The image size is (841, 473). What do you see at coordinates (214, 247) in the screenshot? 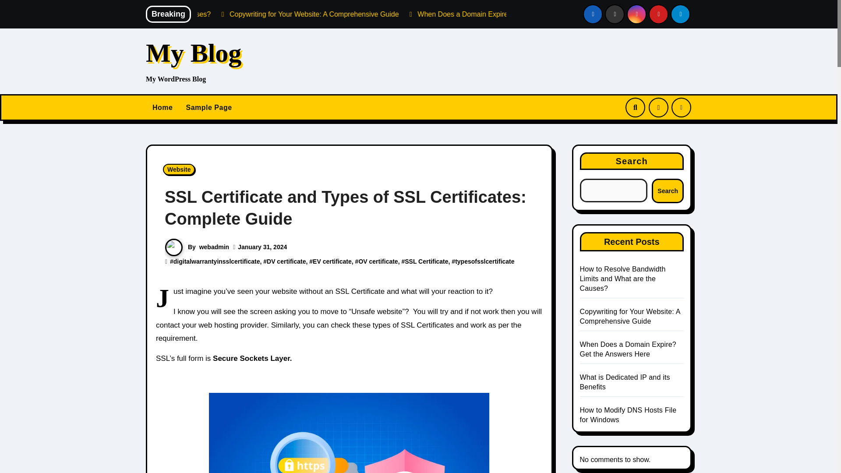
I see `webadmin` at bounding box center [214, 247].